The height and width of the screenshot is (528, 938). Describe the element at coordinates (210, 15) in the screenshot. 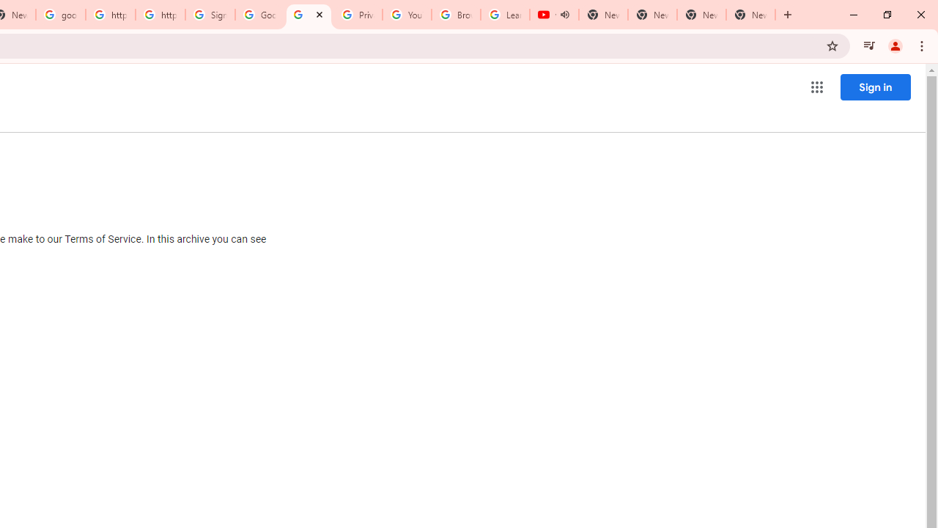

I see `Sign in - Google Accounts` at that location.